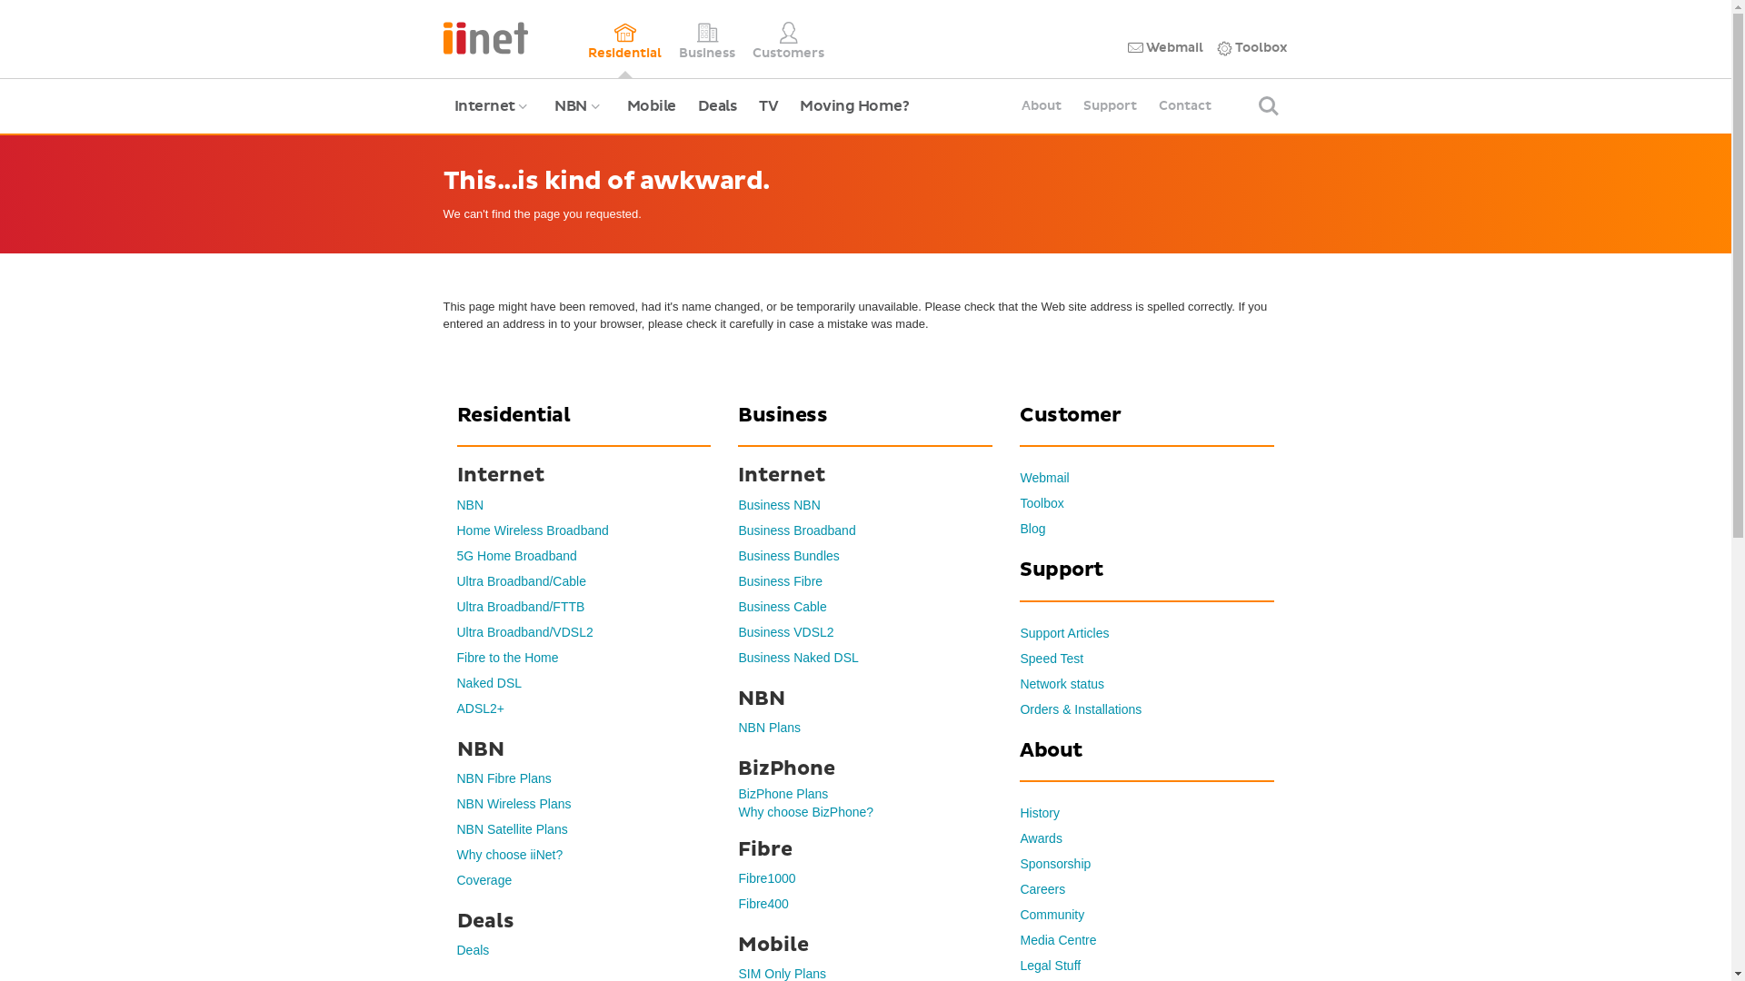  I want to click on NBN Fibre Plans, so click(504, 778).